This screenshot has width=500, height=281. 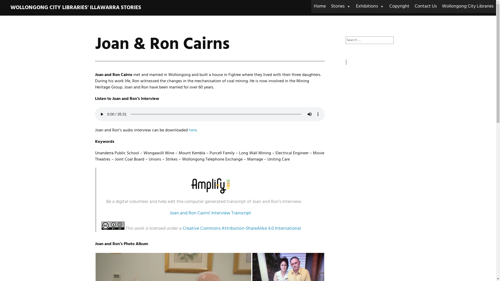 I want to click on Stories, so click(x=341, y=7).